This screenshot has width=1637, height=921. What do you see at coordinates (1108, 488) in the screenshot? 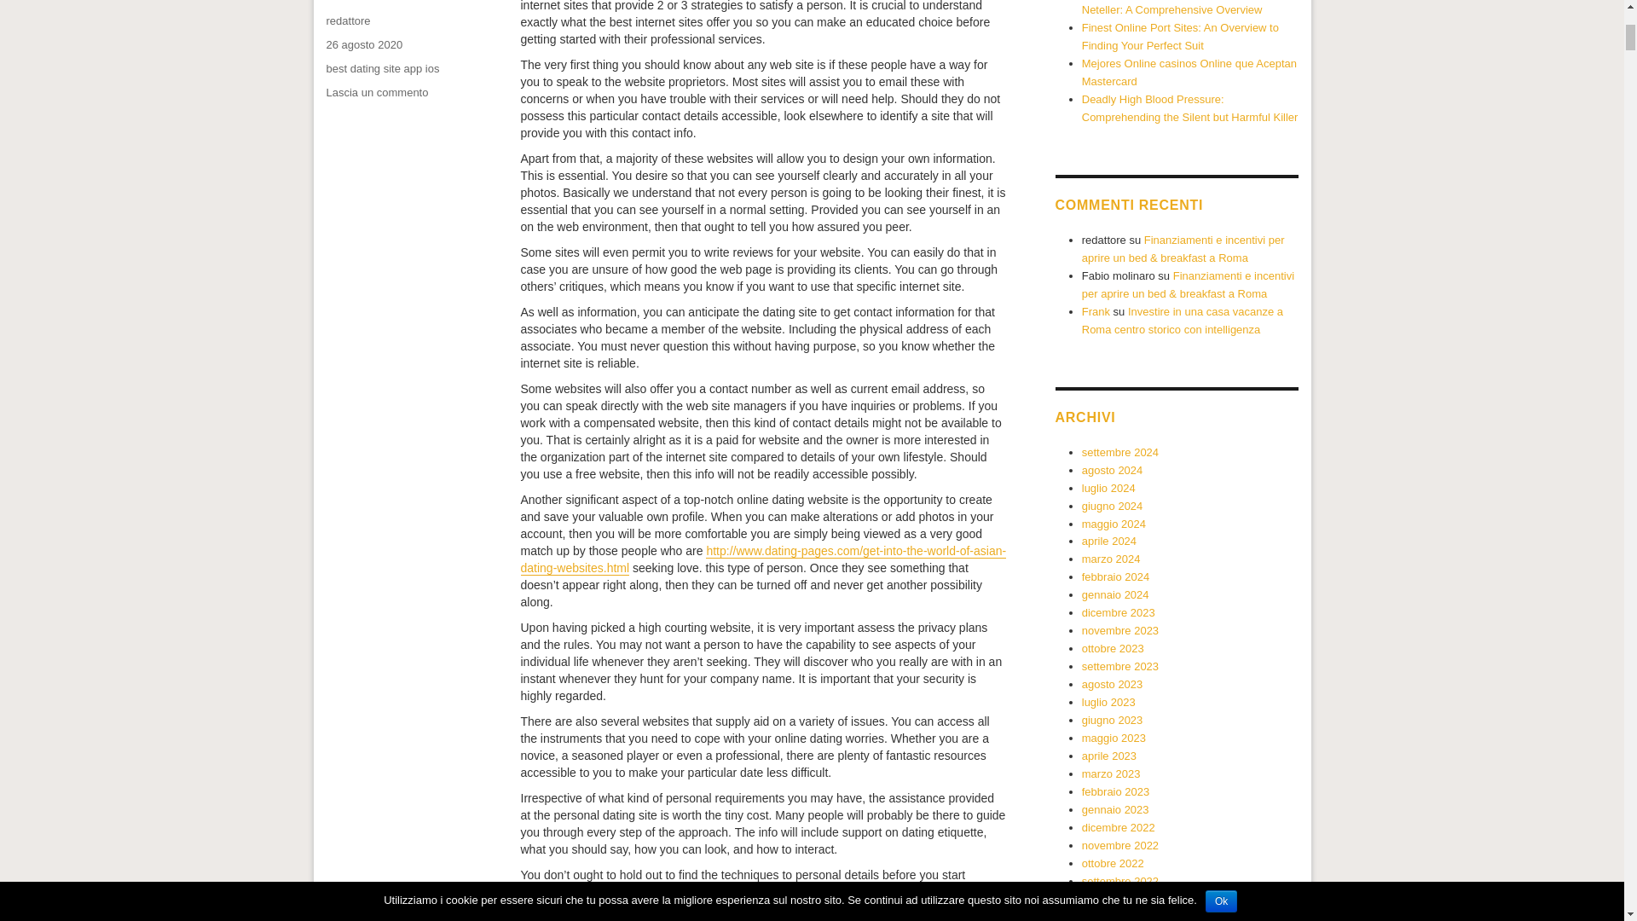
I see `giugno 2024` at bounding box center [1108, 488].